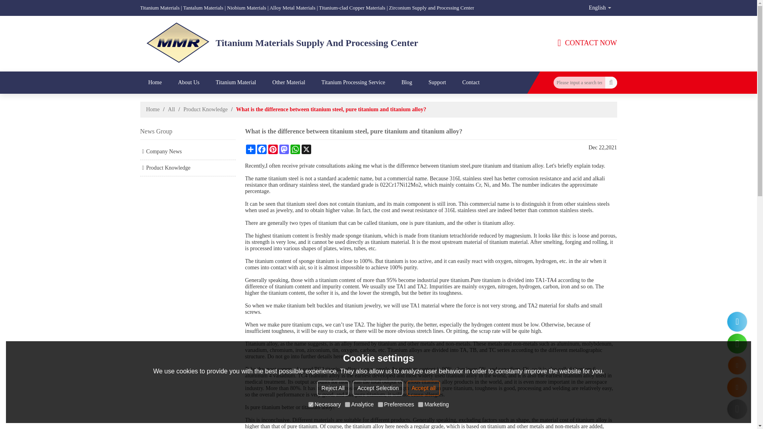 This screenshot has width=763, height=429. What do you see at coordinates (380, 404) in the screenshot?
I see `on` at bounding box center [380, 404].